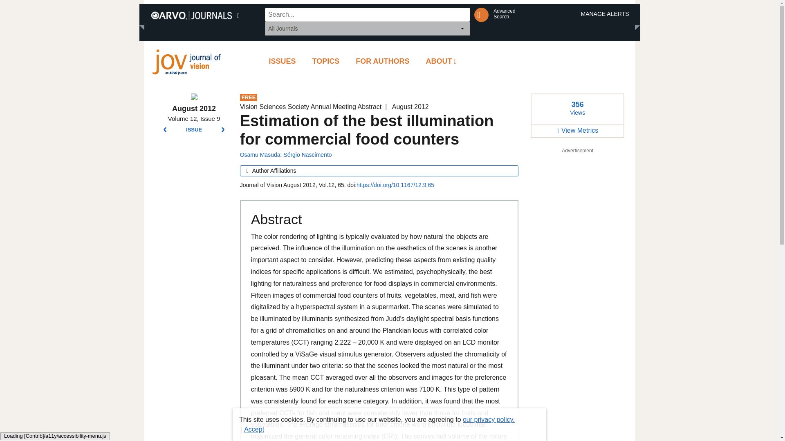 The width and height of the screenshot is (785, 441). Describe the element at coordinates (442, 61) in the screenshot. I see `ABOUT` at that location.